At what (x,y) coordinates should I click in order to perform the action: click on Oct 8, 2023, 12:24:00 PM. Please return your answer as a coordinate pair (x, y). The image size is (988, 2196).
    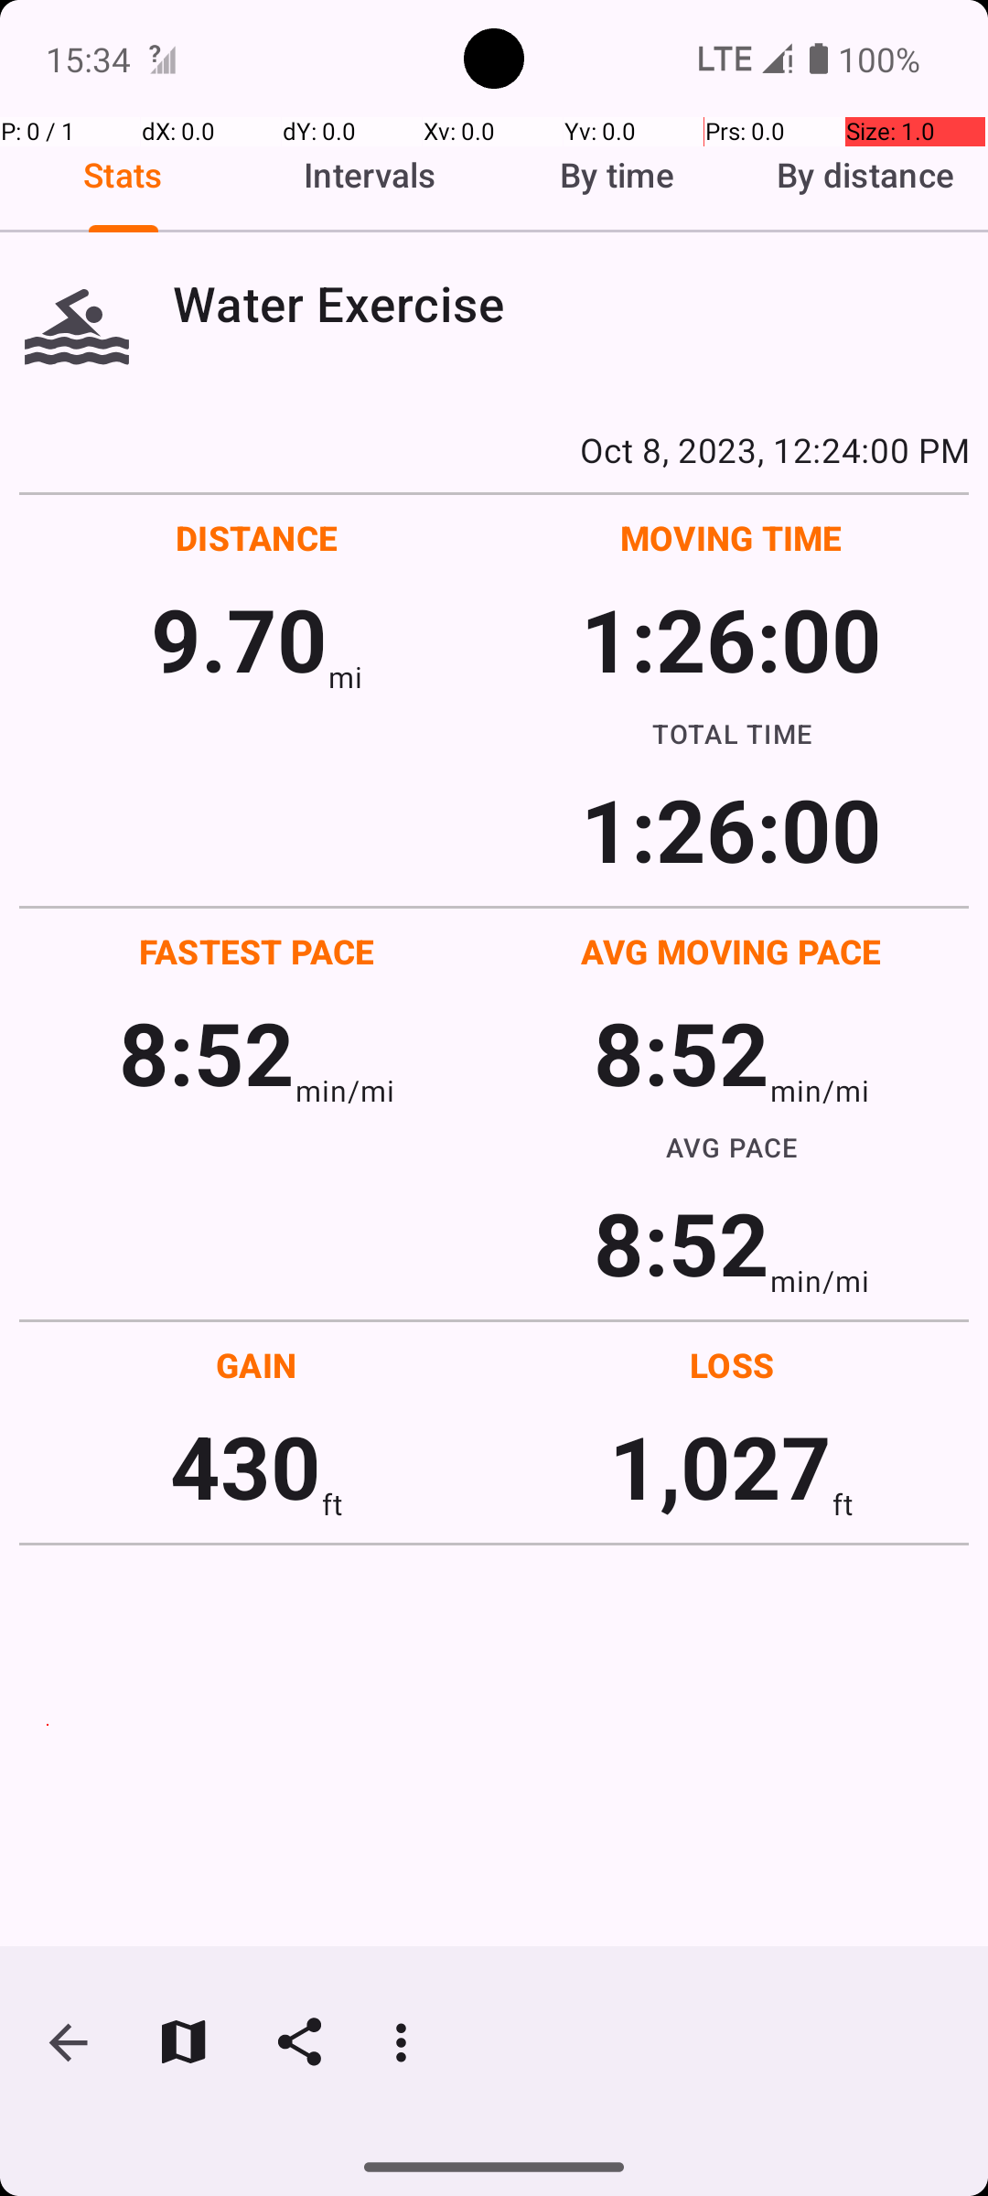
    Looking at the image, I should click on (494, 449).